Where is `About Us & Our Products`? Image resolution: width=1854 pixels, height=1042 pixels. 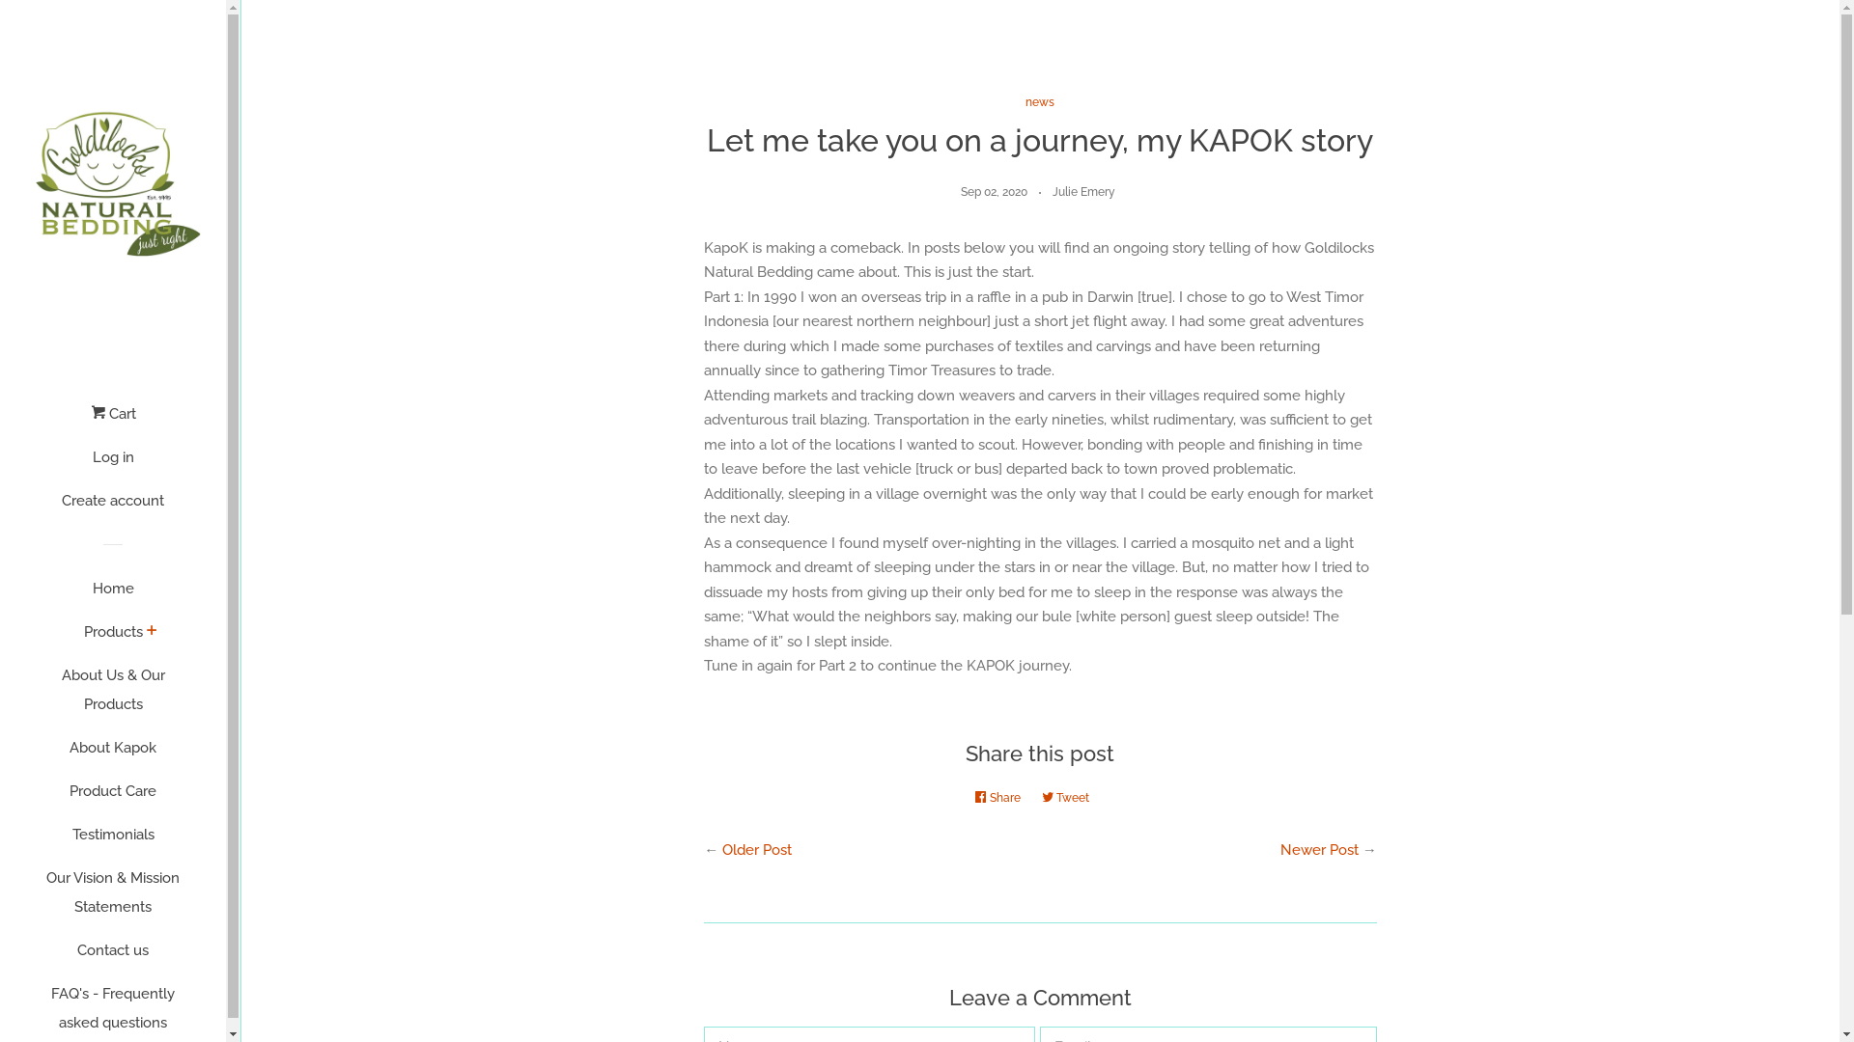
About Us & Our Products is located at coordinates (113, 697).